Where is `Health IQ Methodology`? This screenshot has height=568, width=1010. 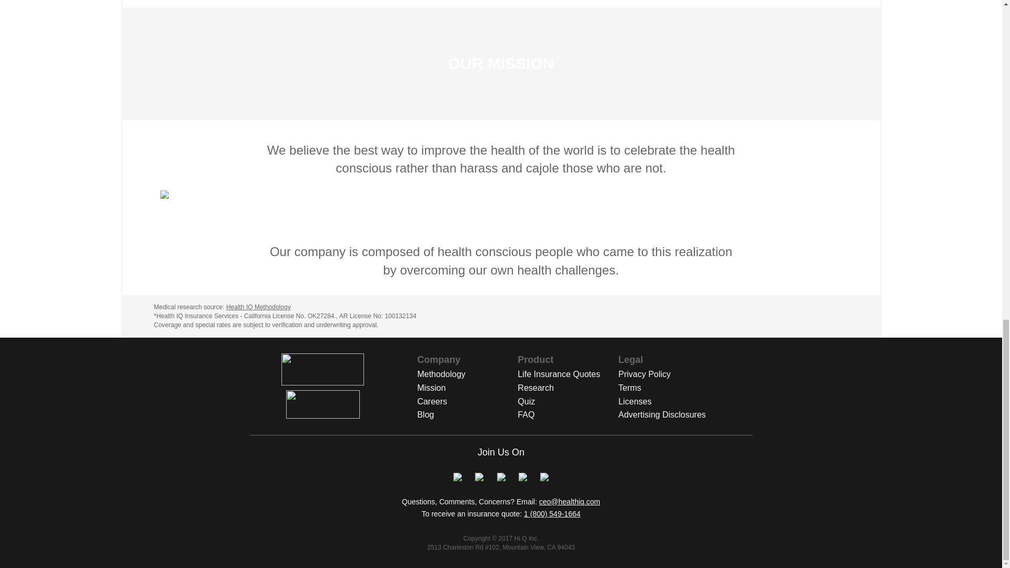 Health IQ Methodology is located at coordinates (258, 307).